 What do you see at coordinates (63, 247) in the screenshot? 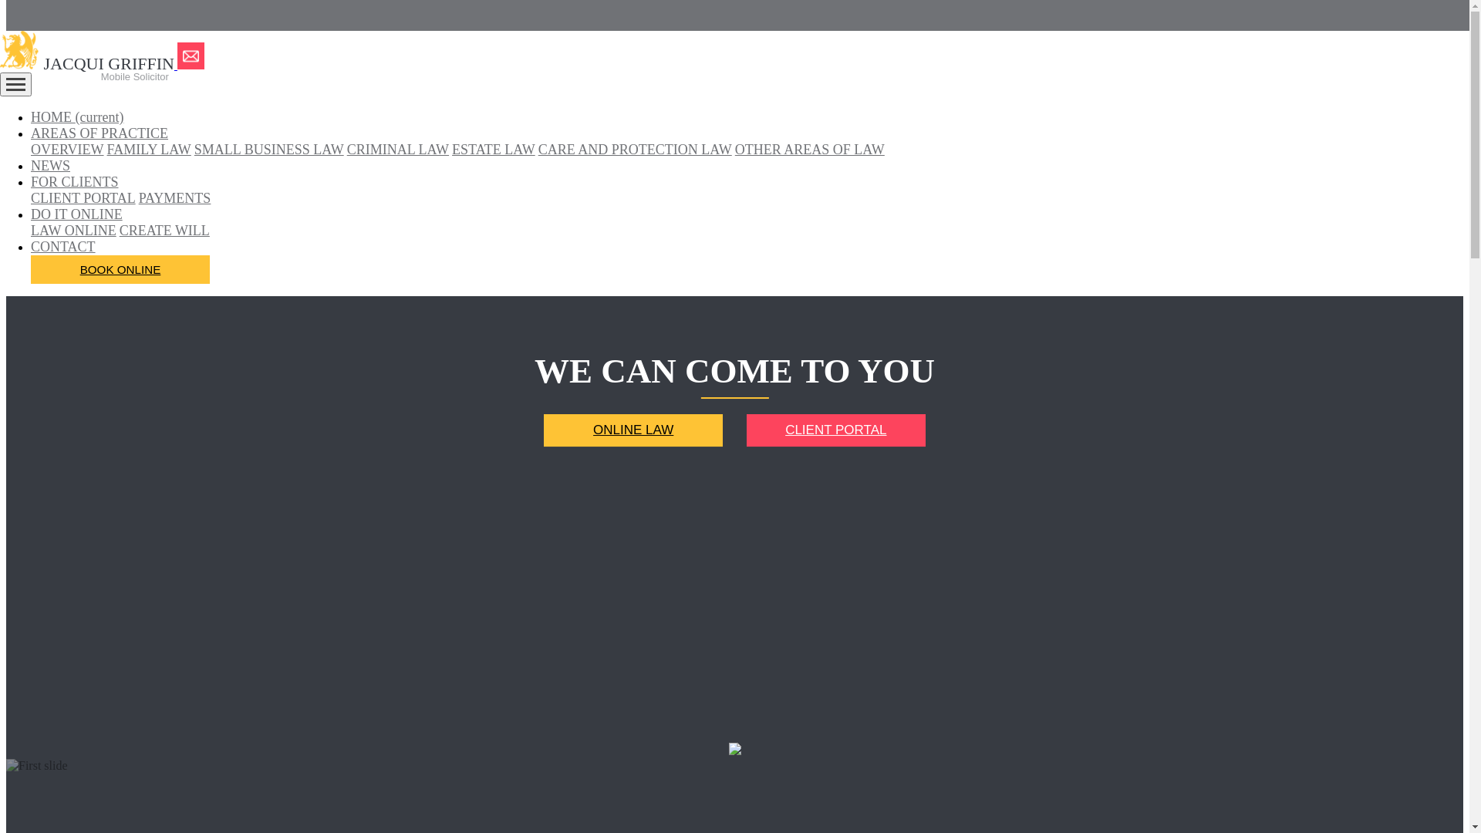
I see `CONTACT` at bounding box center [63, 247].